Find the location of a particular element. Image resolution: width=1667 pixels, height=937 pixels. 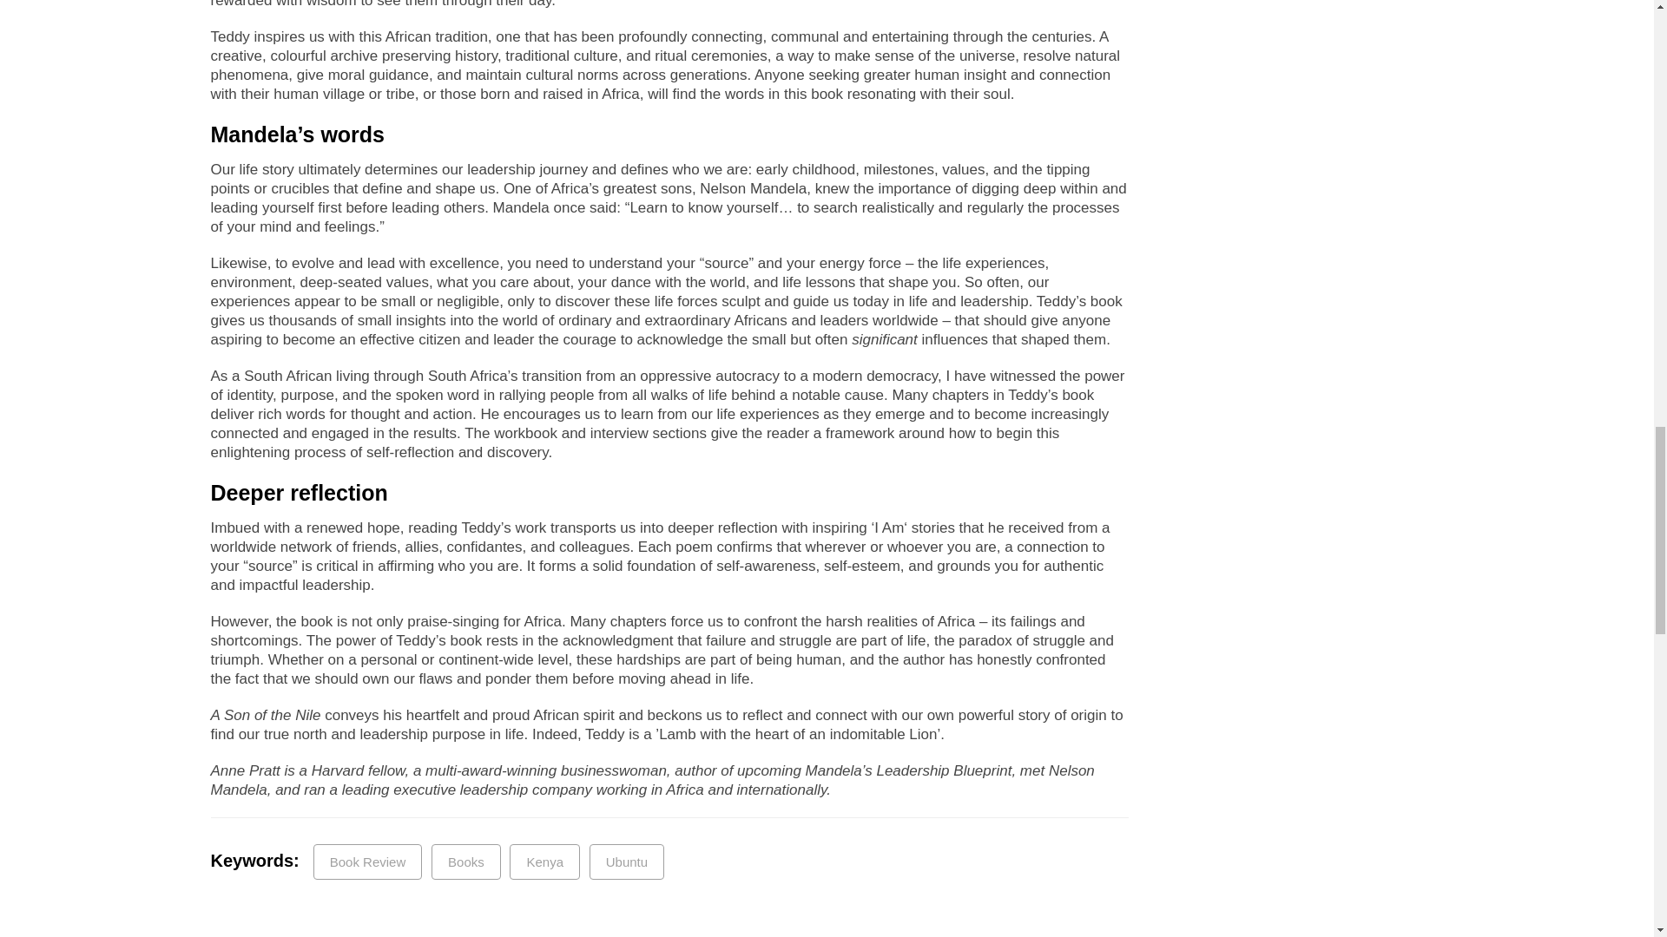

Books is located at coordinates (466, 862).